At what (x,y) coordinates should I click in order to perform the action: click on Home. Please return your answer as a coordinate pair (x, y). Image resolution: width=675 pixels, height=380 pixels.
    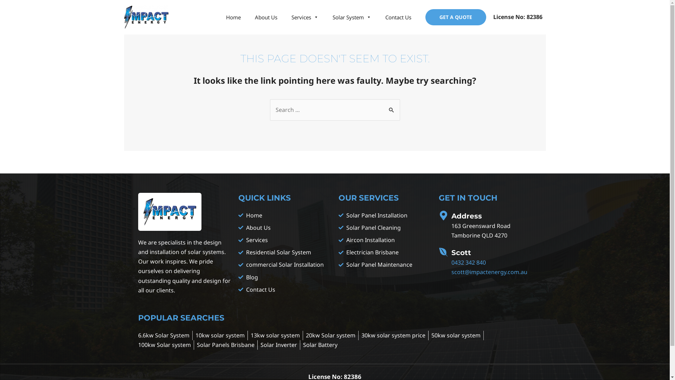
    Looking at the image, I should click on (285, 215).